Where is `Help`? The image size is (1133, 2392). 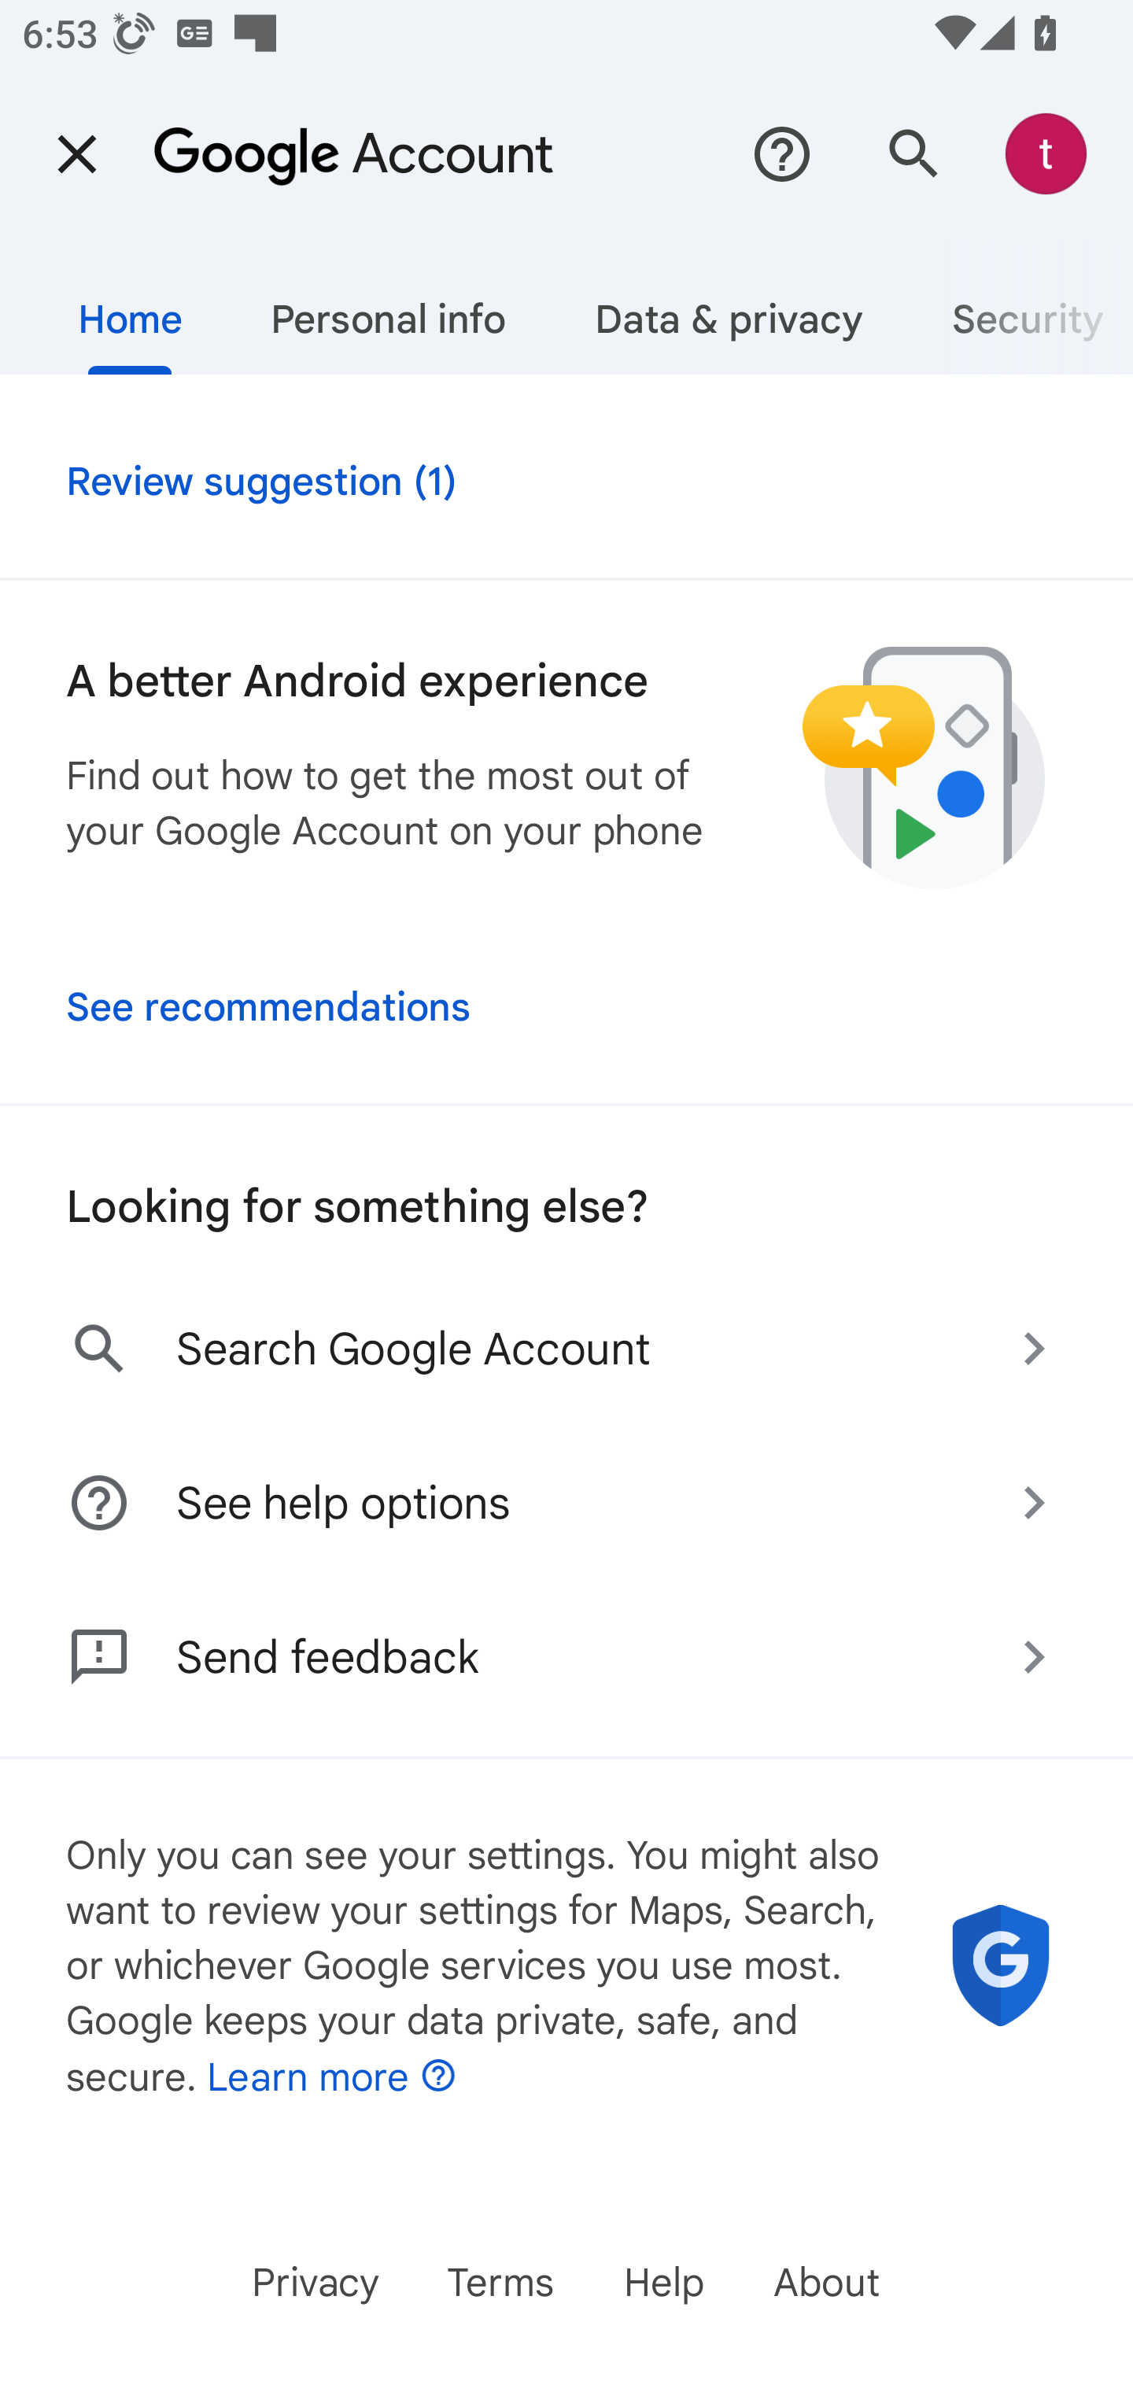 Help is located at coordinates (782, 154).